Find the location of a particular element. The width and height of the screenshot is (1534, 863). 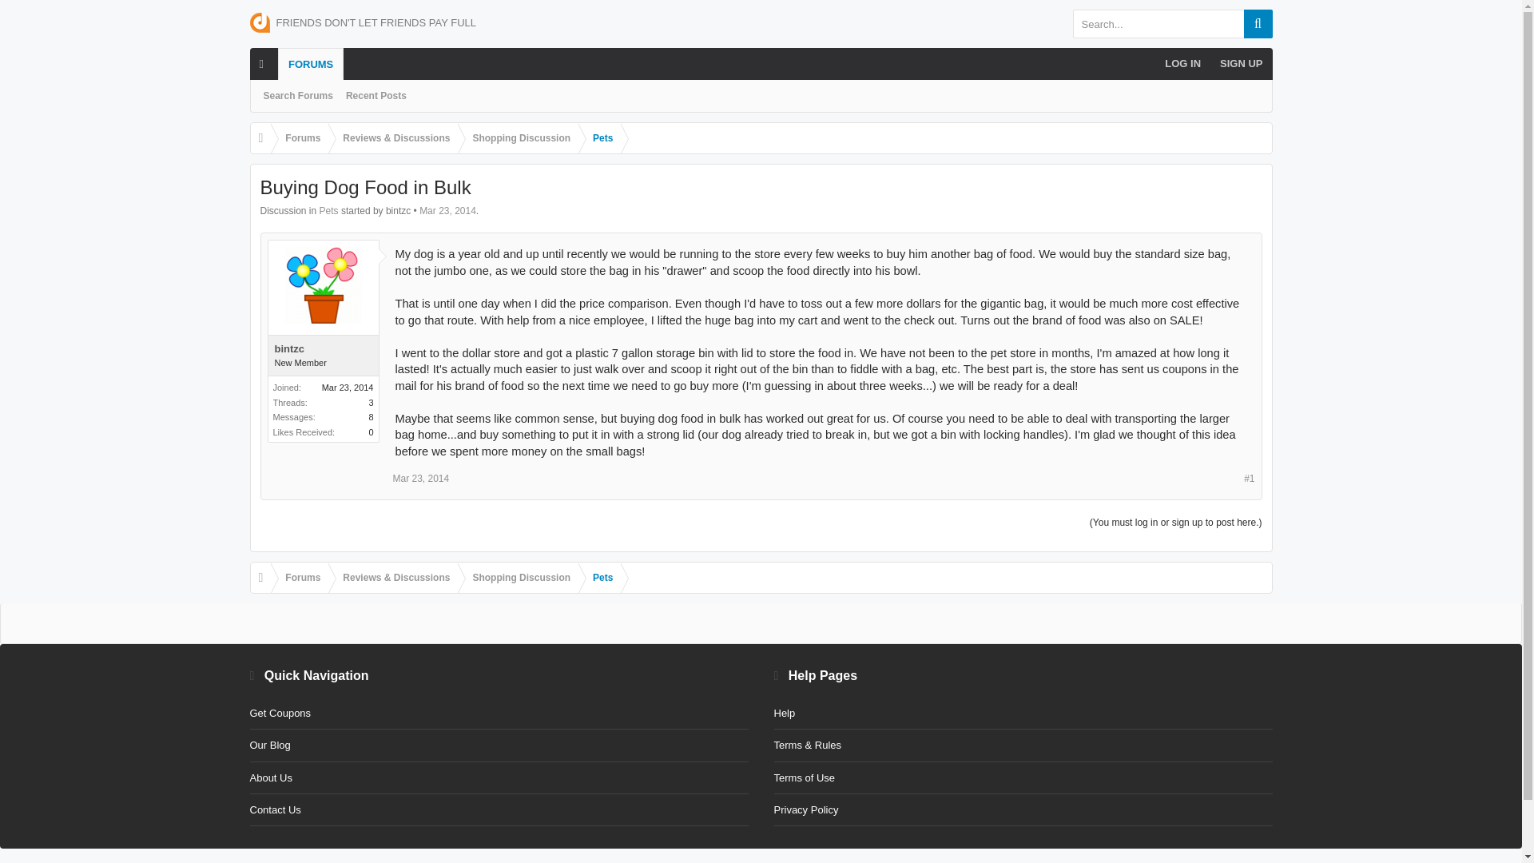

Permalink is located at coordinates (420, 478).